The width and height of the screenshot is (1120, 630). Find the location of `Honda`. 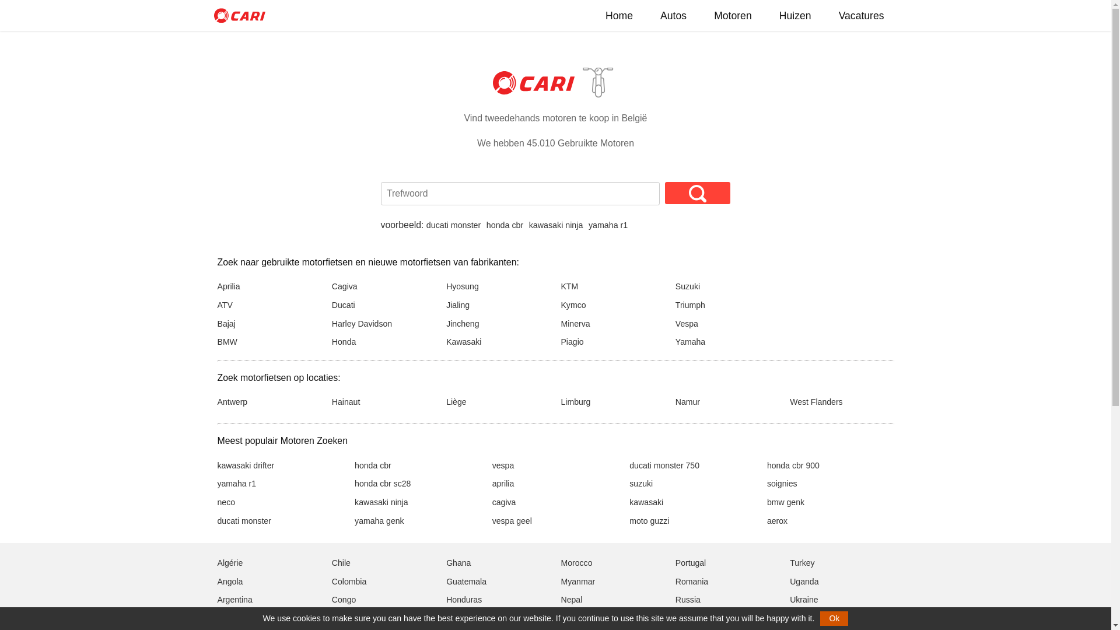

Honda is located at coordinates (344, 342).